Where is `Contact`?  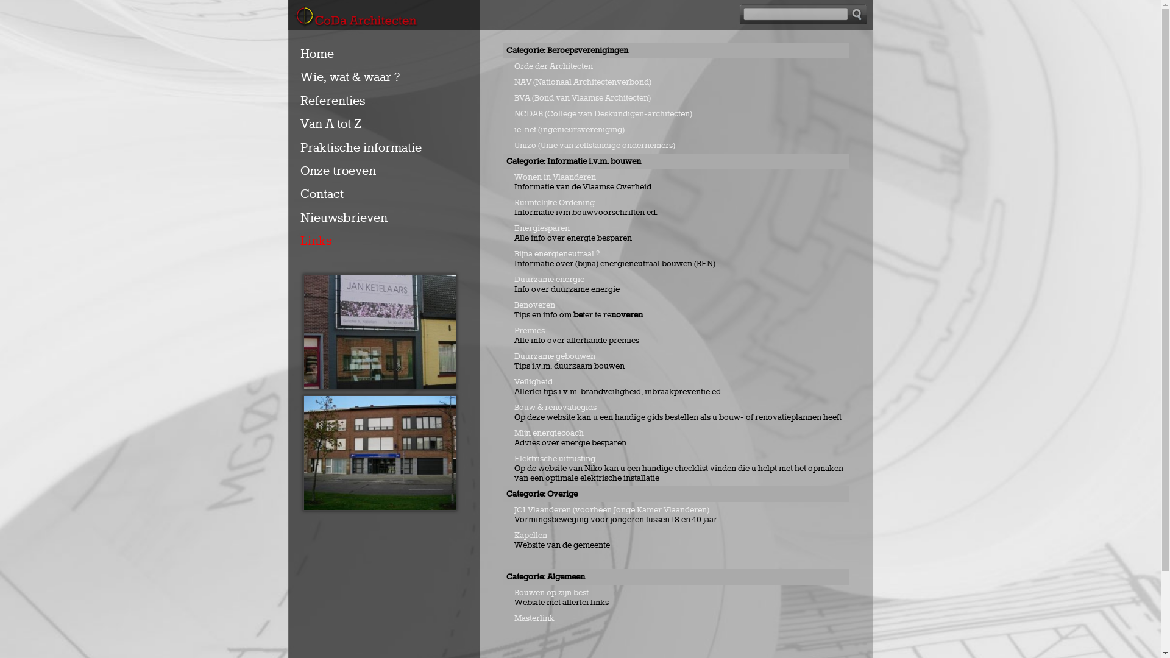 Contact is located at coordinates (324, 194).